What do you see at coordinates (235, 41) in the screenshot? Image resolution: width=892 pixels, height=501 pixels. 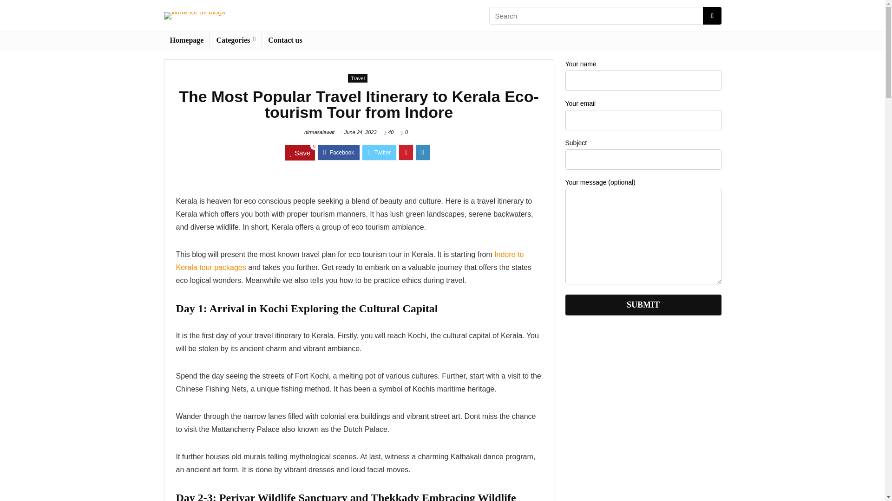 I see `Categories` at bounding box center [235, 41].